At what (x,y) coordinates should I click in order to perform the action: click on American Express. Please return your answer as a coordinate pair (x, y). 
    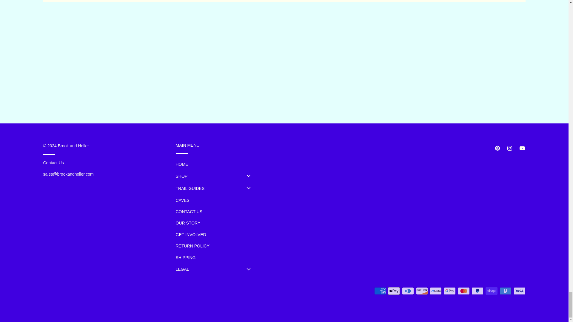
    Looking at the image, I should click on (380, 291).